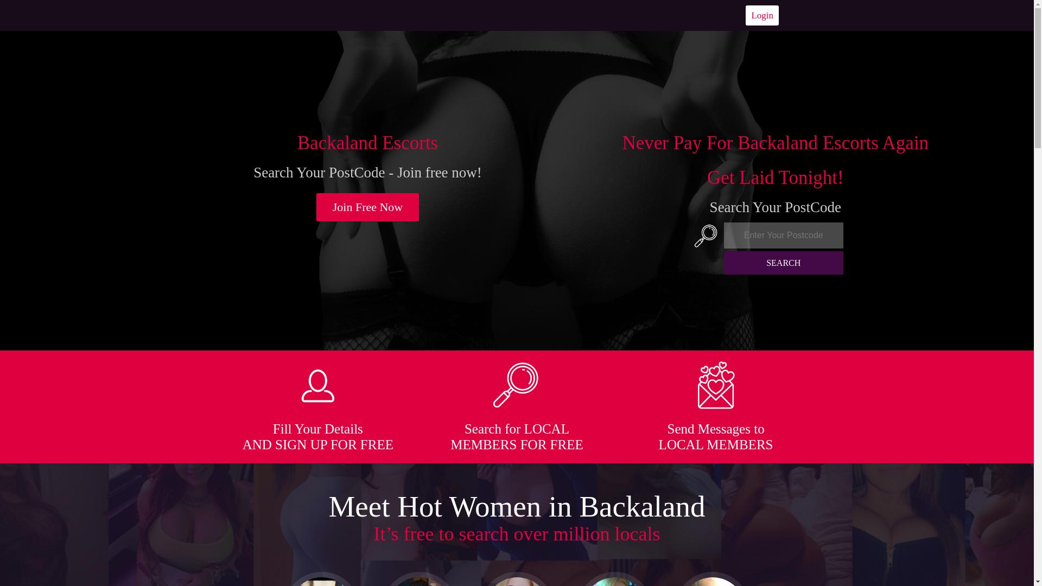 The image size is (1042, 586). What do you see at coordinates (784, 263) in the screenshot?
I see `SEARCH` at bounding box center [784, 263].